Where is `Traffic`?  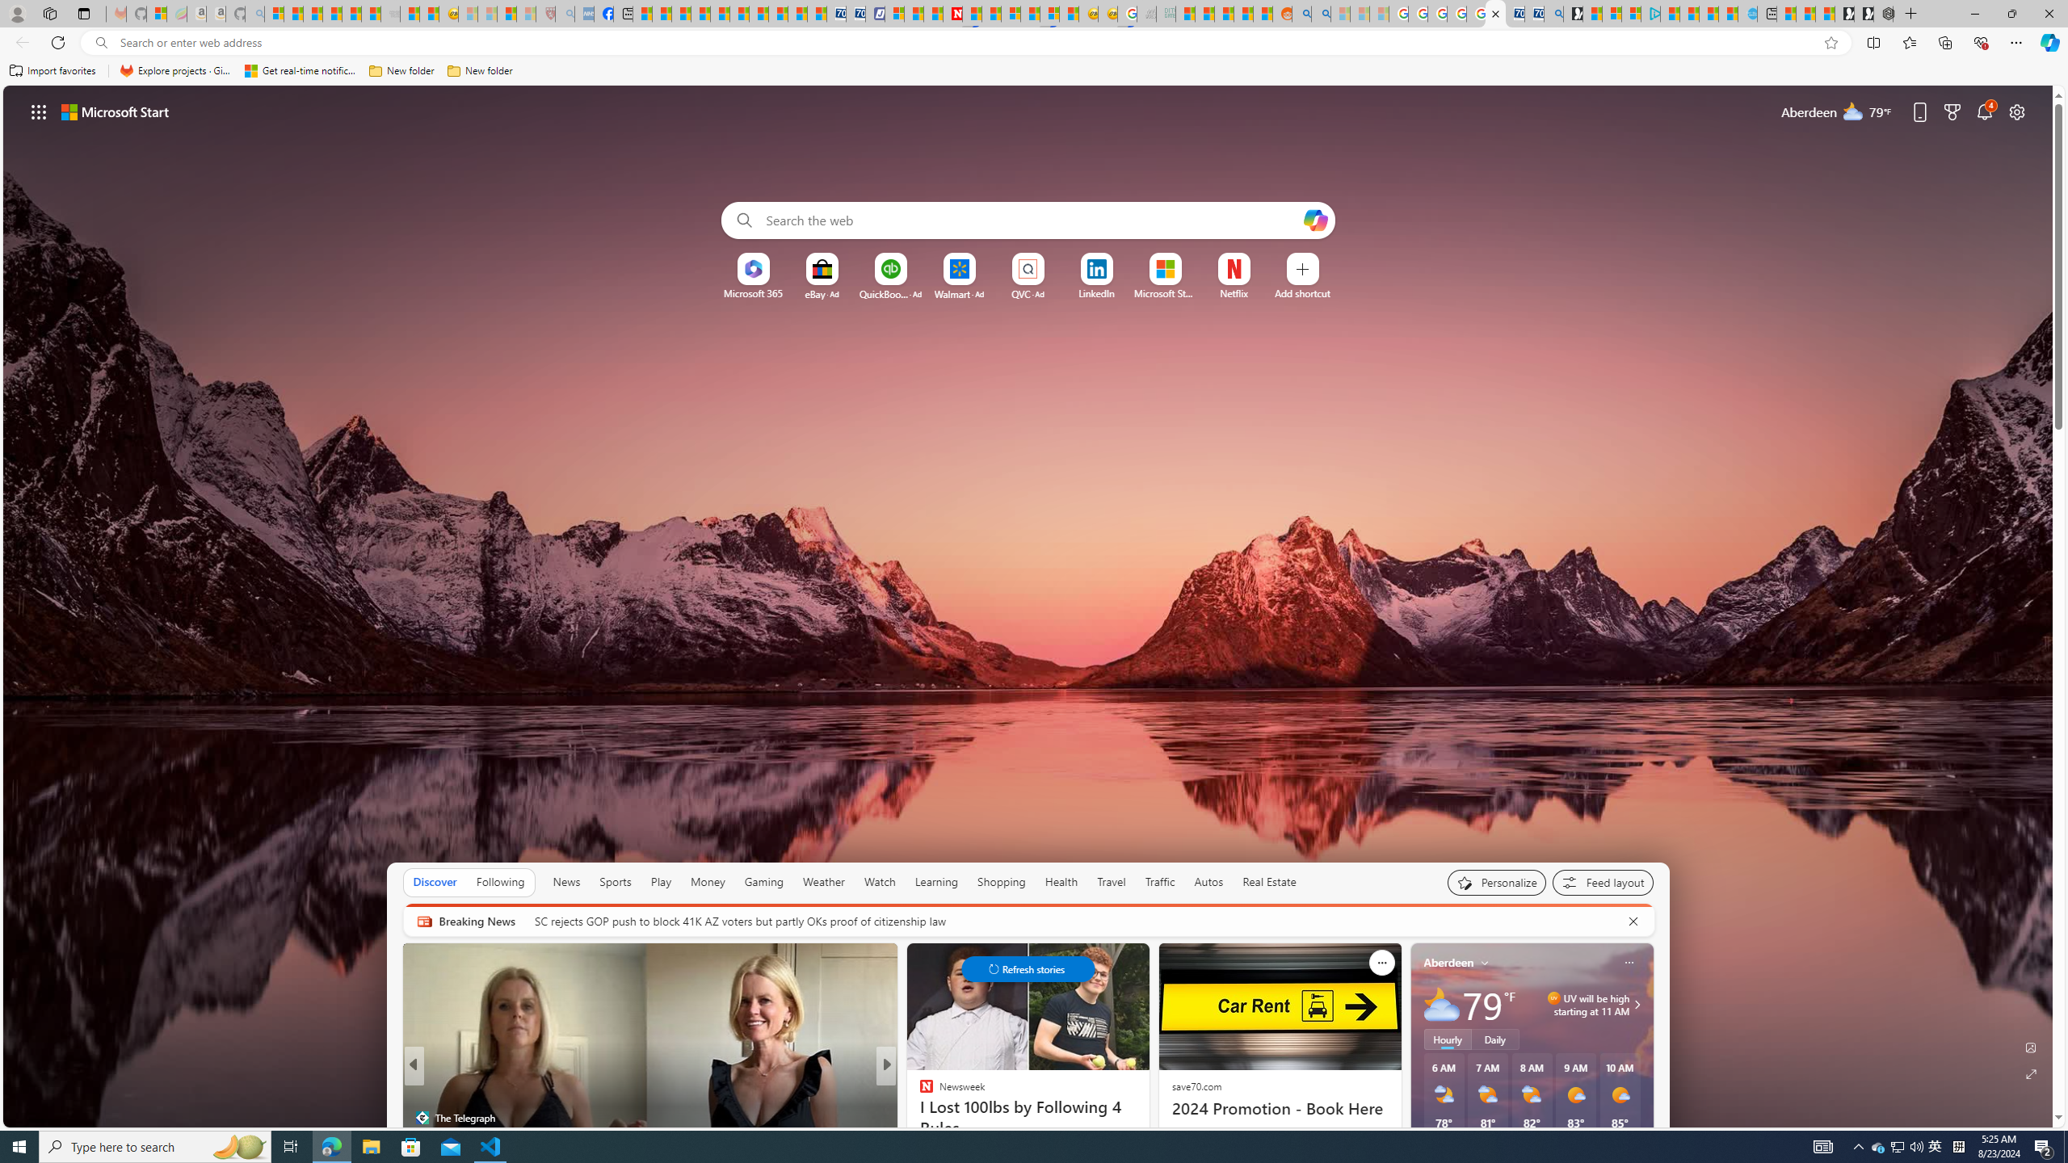
Traffic is located at coordinates (1160, 882).